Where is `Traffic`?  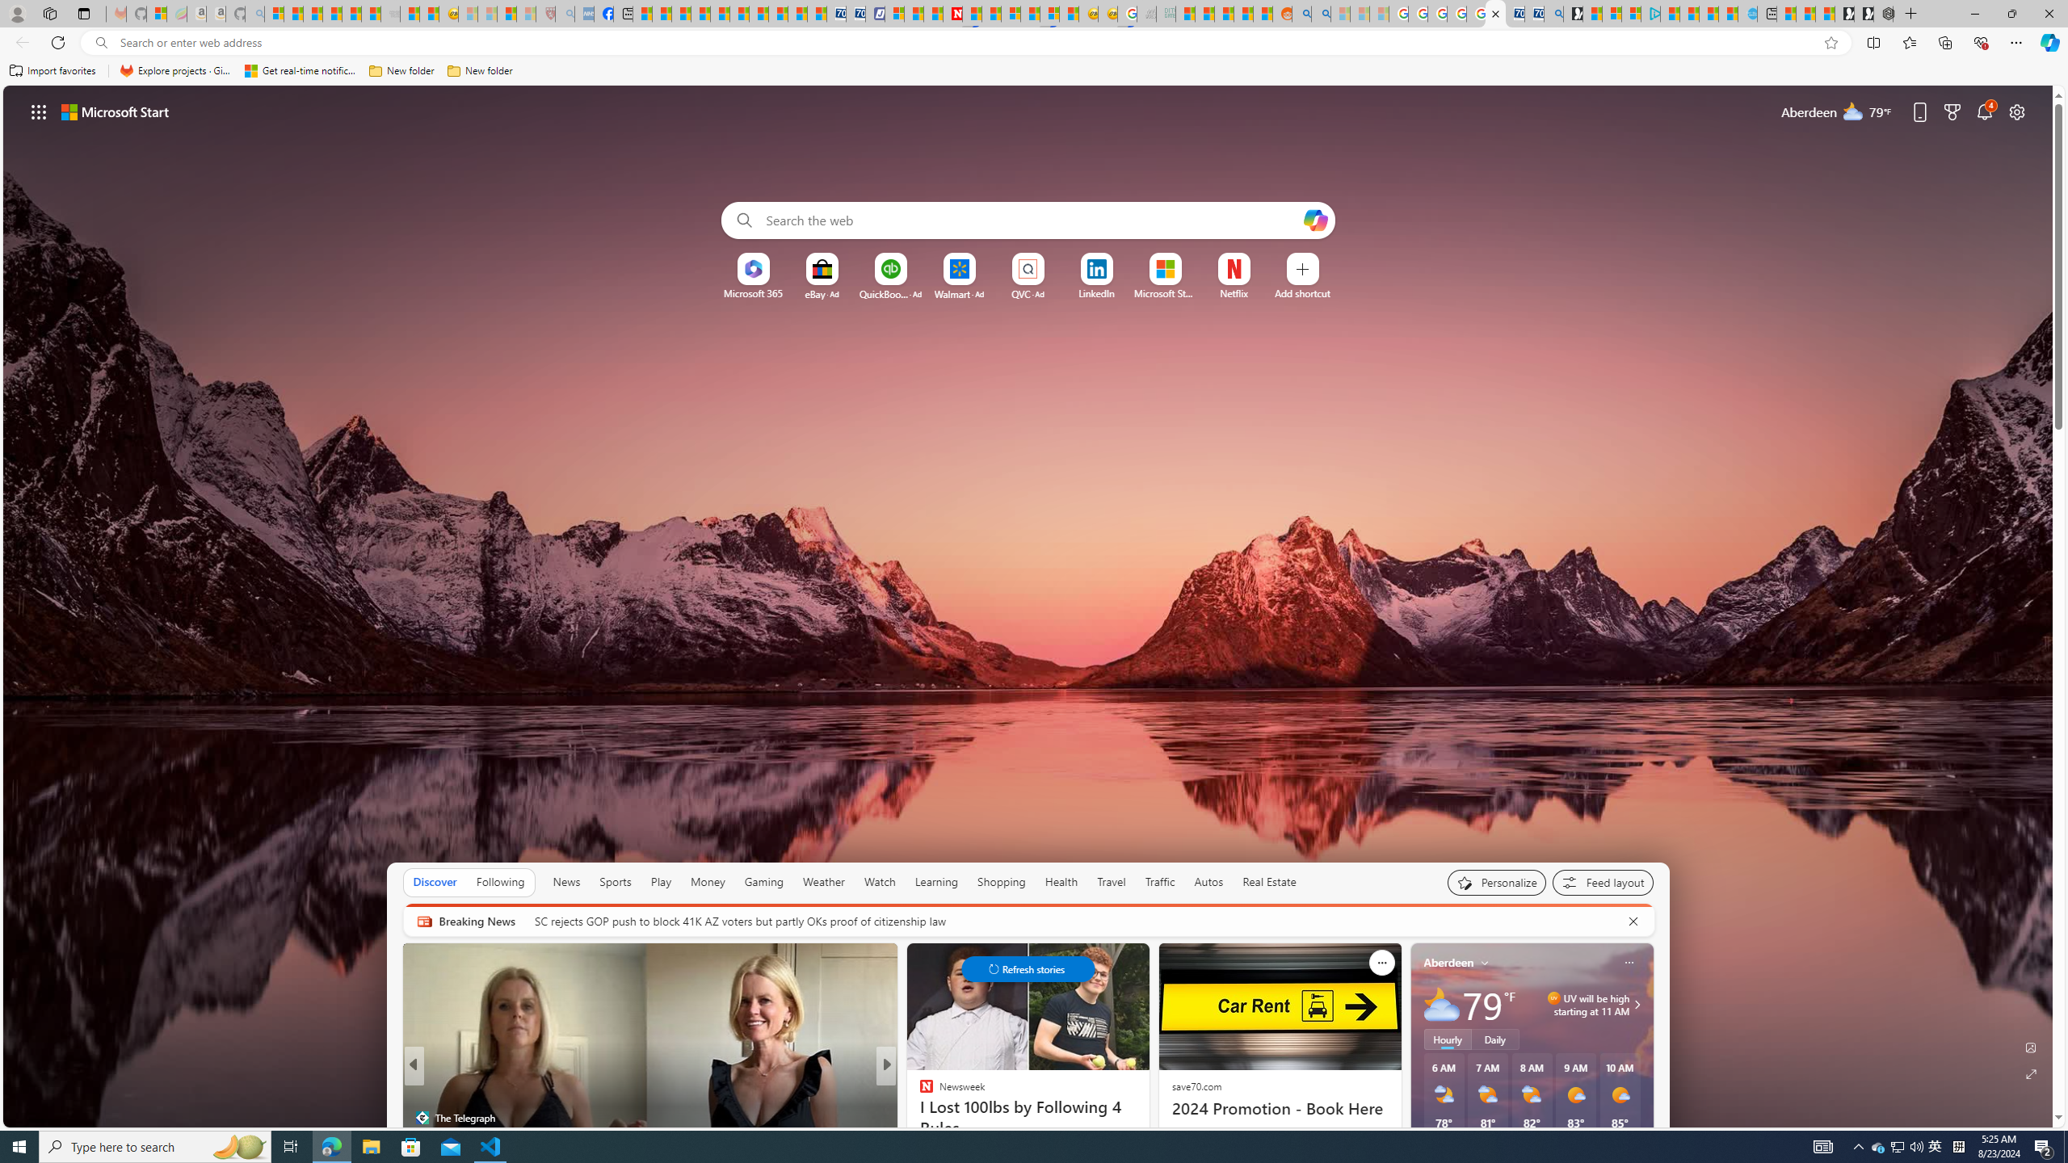
Traffic is located at coordinates (1160, 882).